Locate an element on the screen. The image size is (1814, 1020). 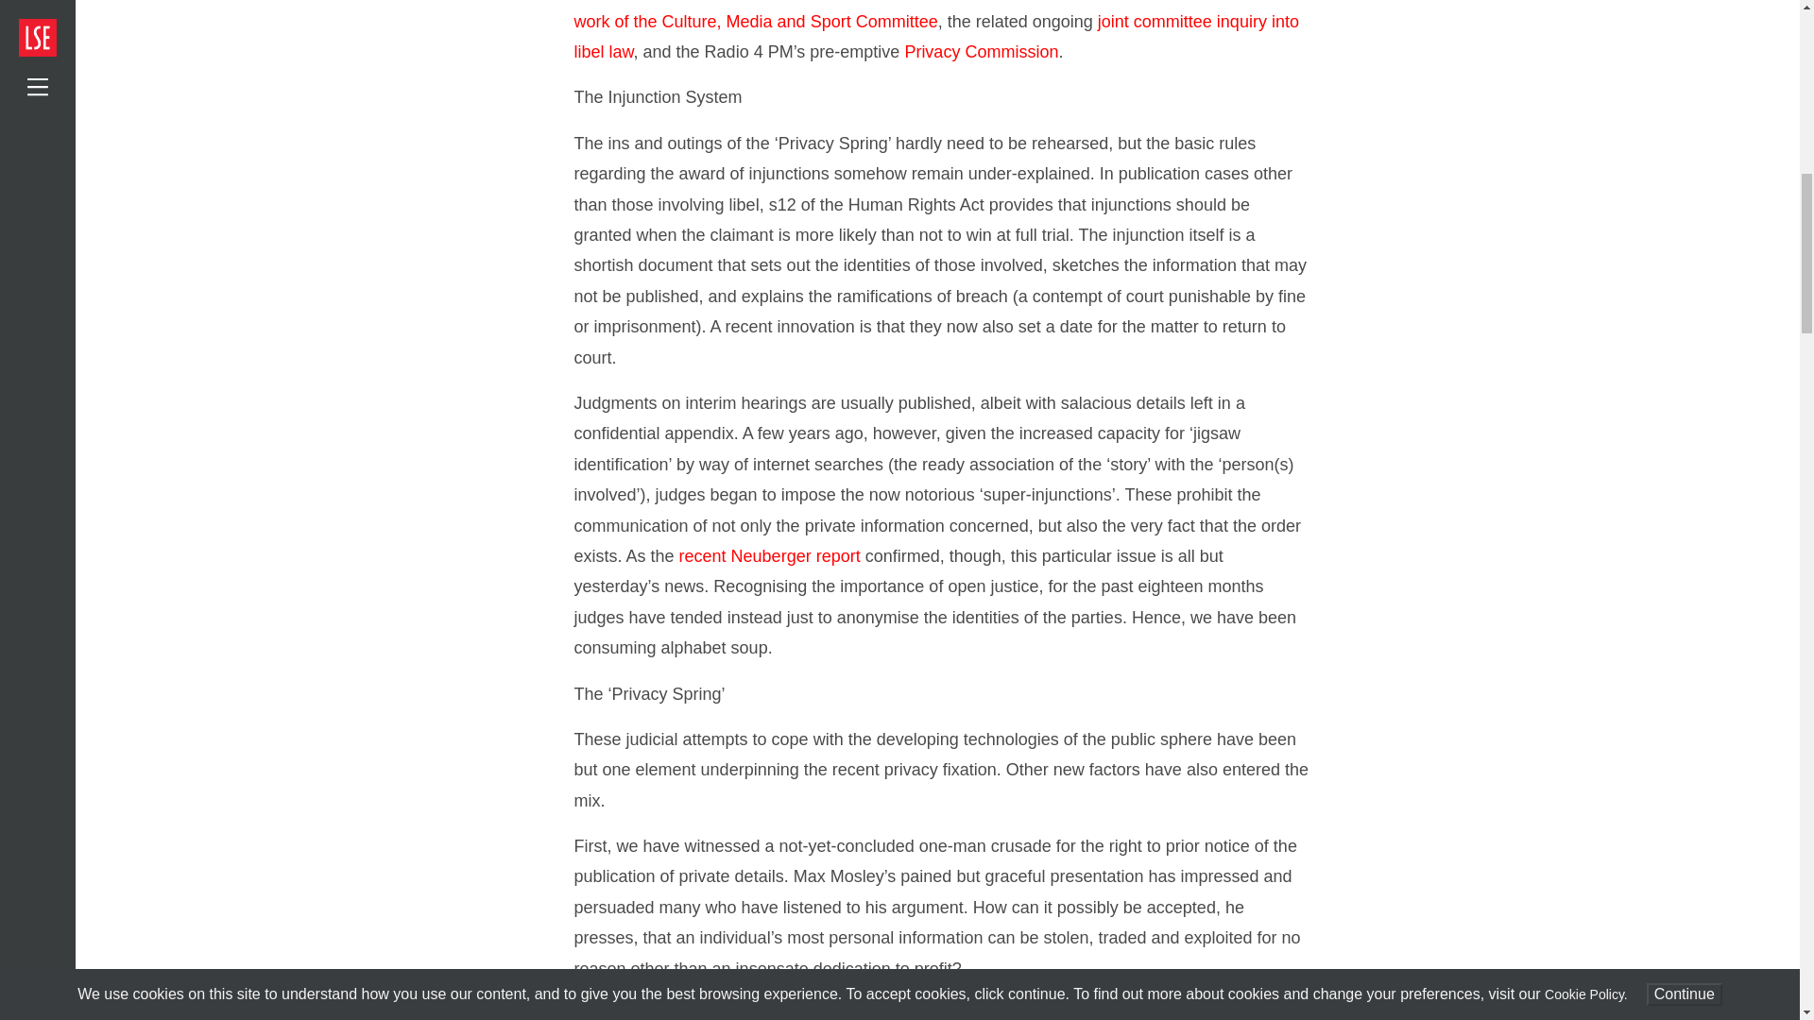
joint committee inquiry into libel law is located at coordinates (936, 36).